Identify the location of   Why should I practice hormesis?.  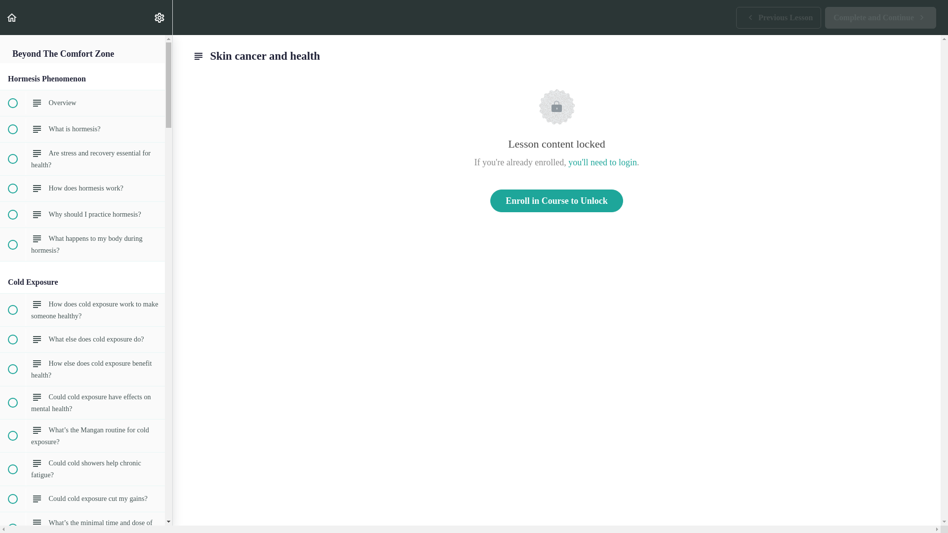
(82, 129).